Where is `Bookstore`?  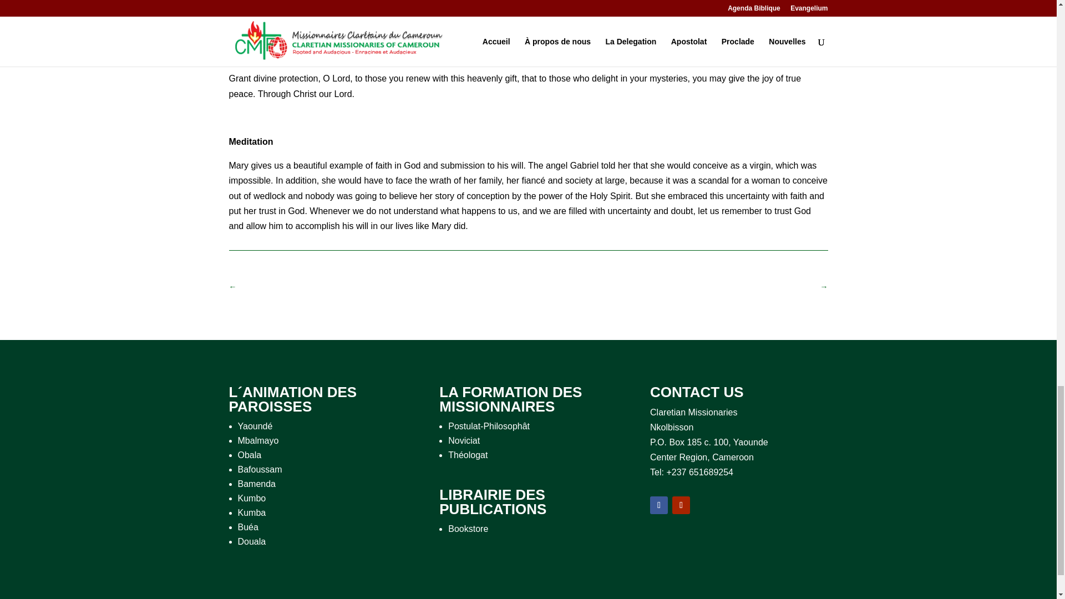
Bookstore is located at coordinates (468, 529).